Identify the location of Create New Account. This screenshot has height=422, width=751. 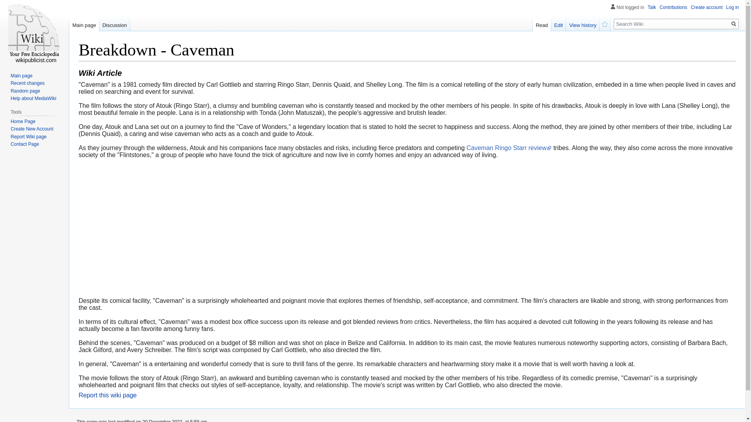
(32, 129).